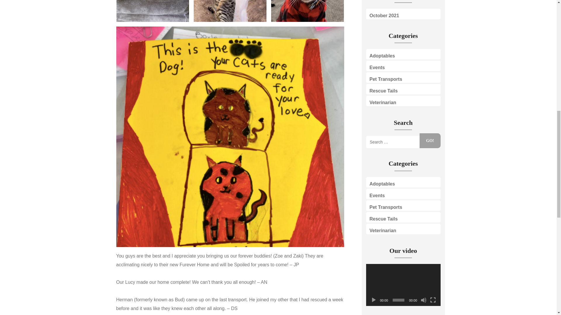 Image resolution: width=561 pixels, height=315 pixels. Describe the element at coordinates (383, 91) in the screenshot. I see `Rescue Tails` at that location.